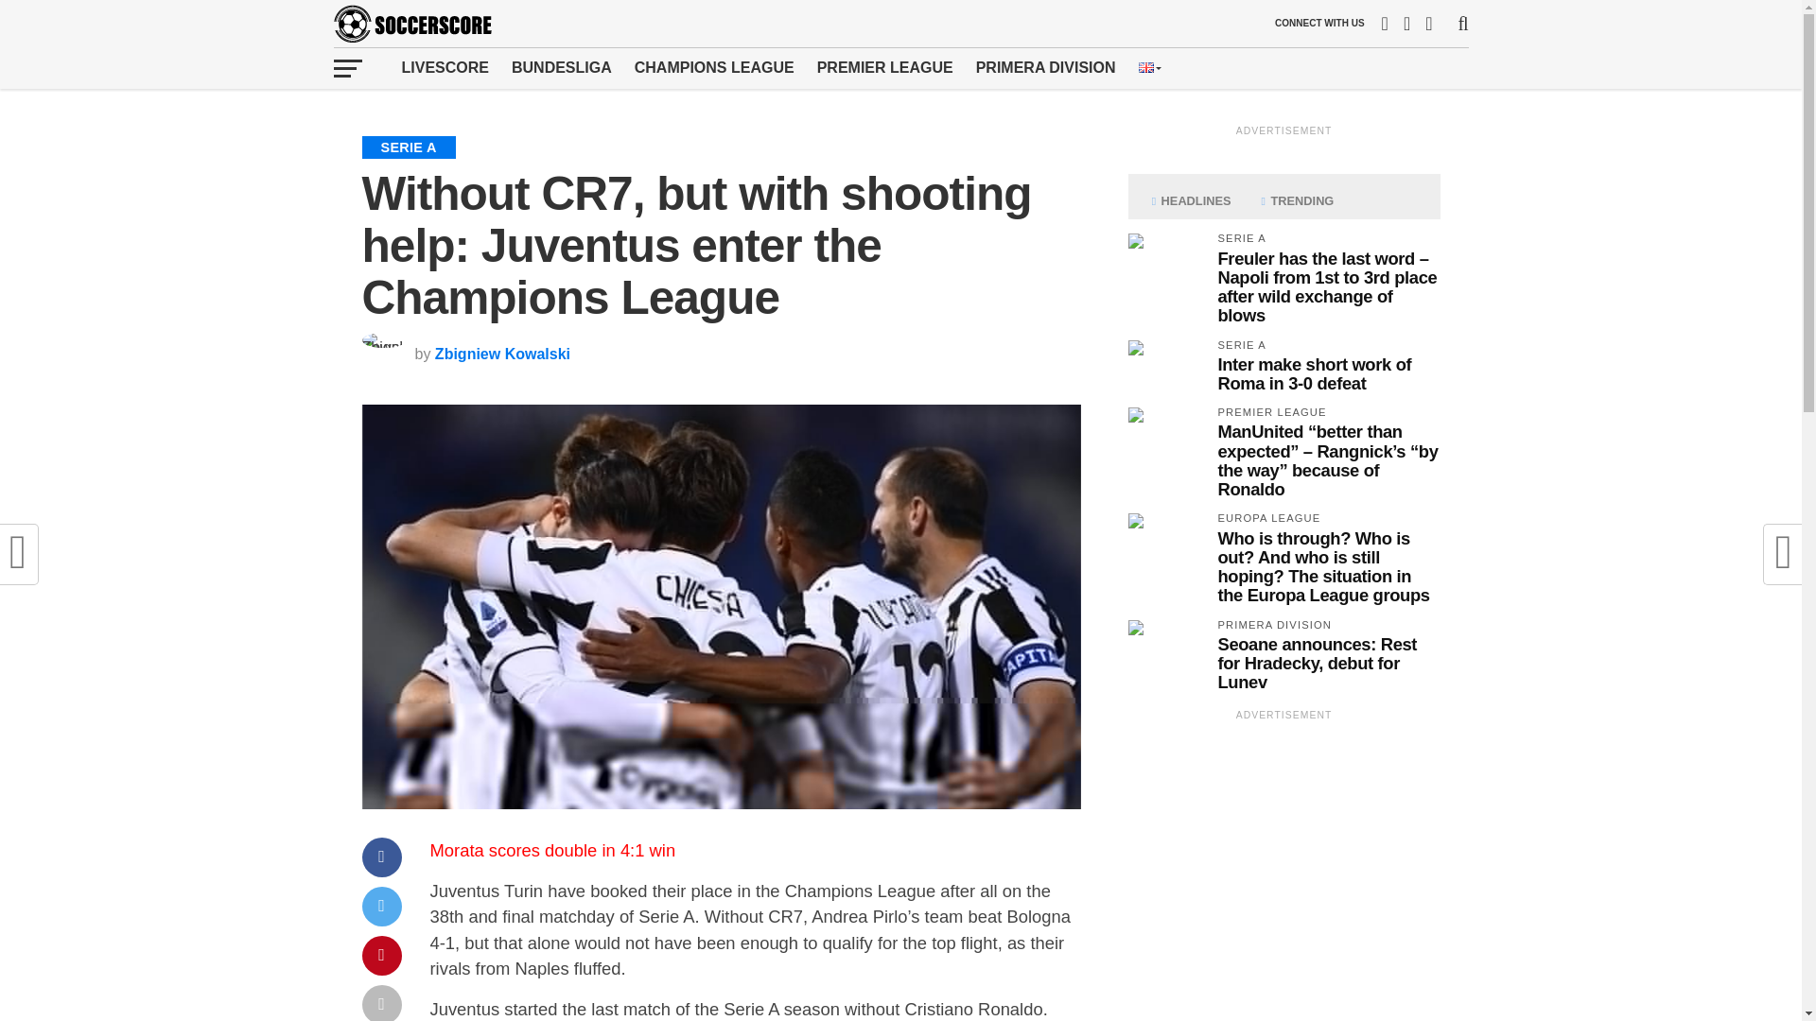  What do you see at coordinates (502, 354) in the screenshot?
I see `Zbigniew Kowalski` at bounding box center [502, 354].